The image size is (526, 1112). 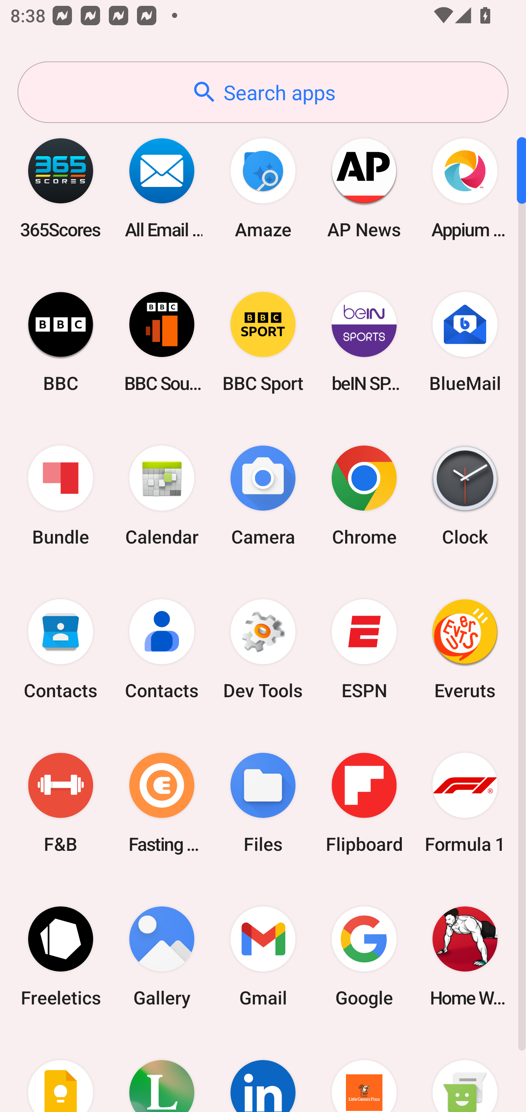 What do you see at coordinates (61, 1072) in the screenshot?
I see `Keep Notes` at bounding box center [61, 1072].